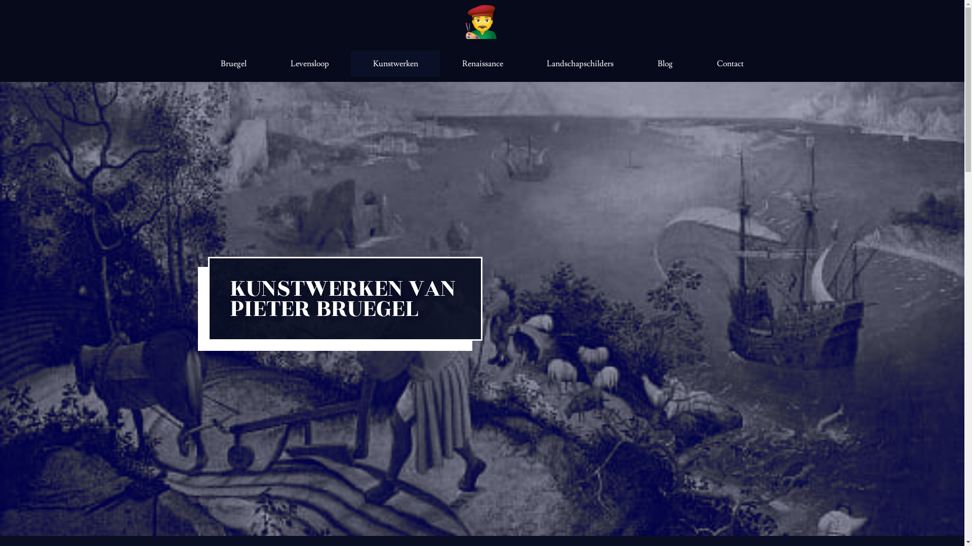 The image size is (972, 546). I want to click on Bruegel, so click(233, 64).